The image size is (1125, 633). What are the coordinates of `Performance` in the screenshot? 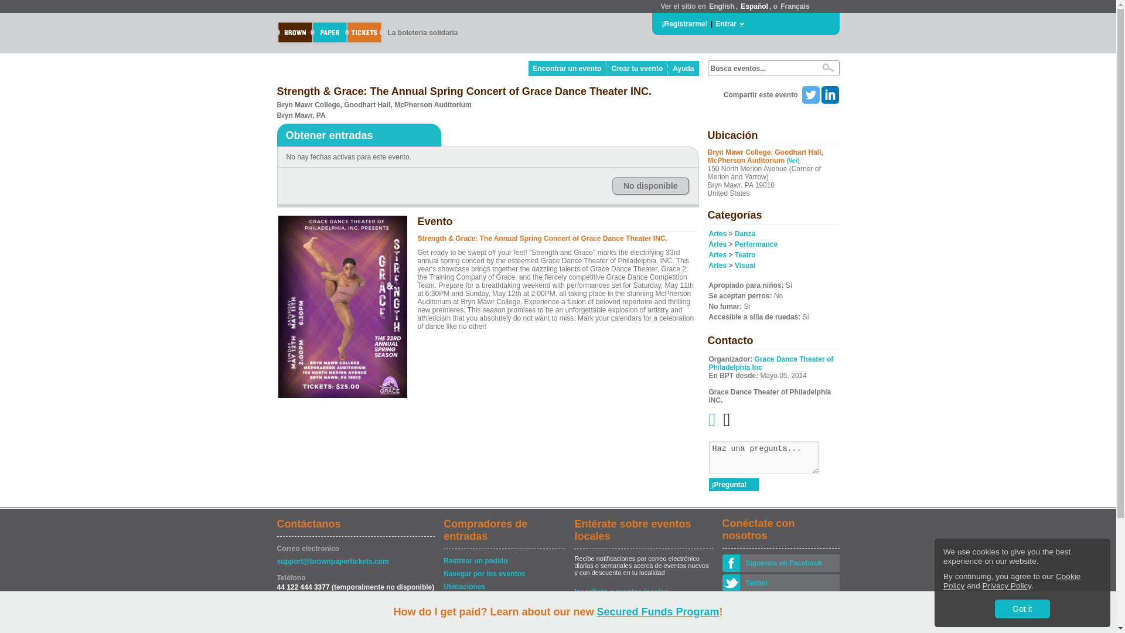 It's located at (756, 244).